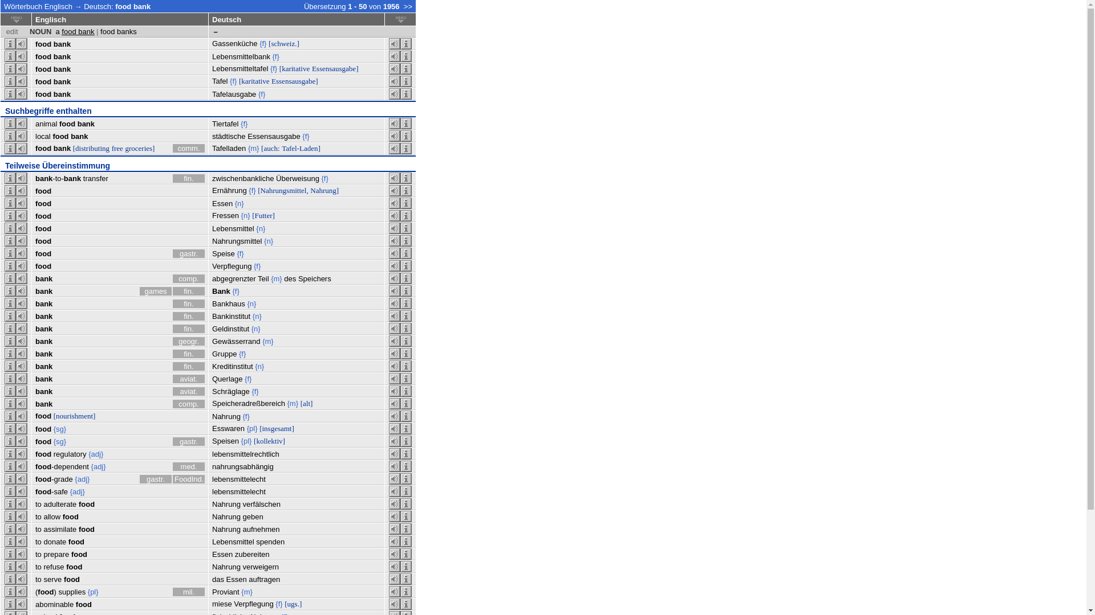 The width and height of the screenshot is (1095, 615). I want to click on comp., so click(189, 404).